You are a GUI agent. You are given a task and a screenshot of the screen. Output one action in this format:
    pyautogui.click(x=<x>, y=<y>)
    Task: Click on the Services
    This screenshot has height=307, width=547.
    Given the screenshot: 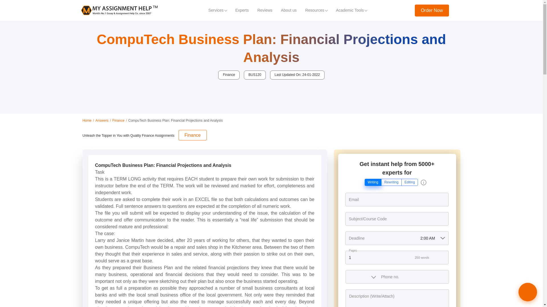 What is the action you would take?
    pyautogui.click(x=217, y=10)
    